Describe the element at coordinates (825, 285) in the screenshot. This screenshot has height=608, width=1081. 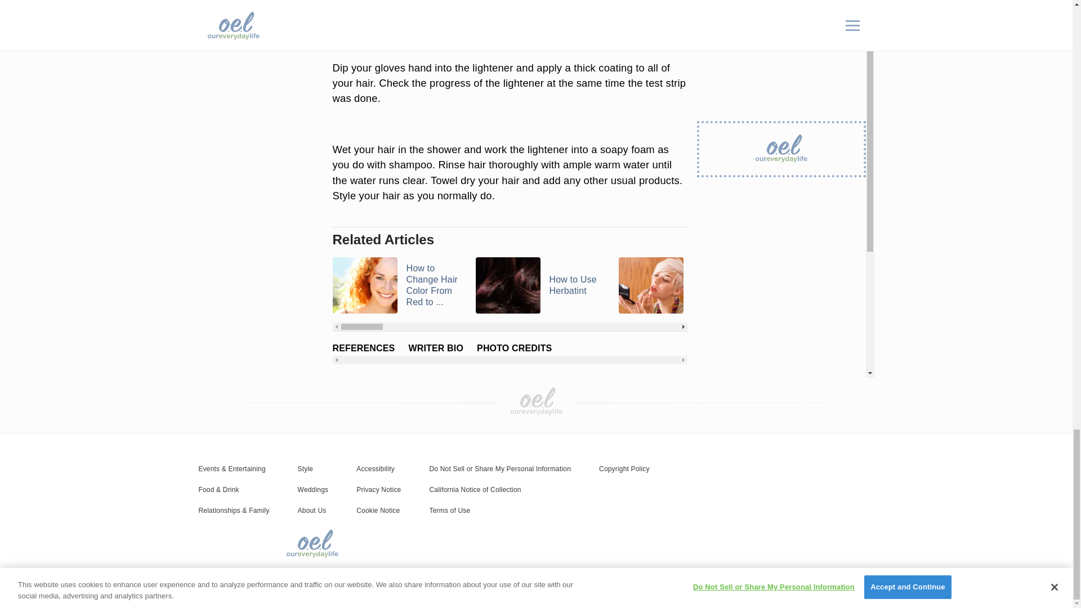
I see `How to Use Dark Ash Revlon Colorsilk` at that location.